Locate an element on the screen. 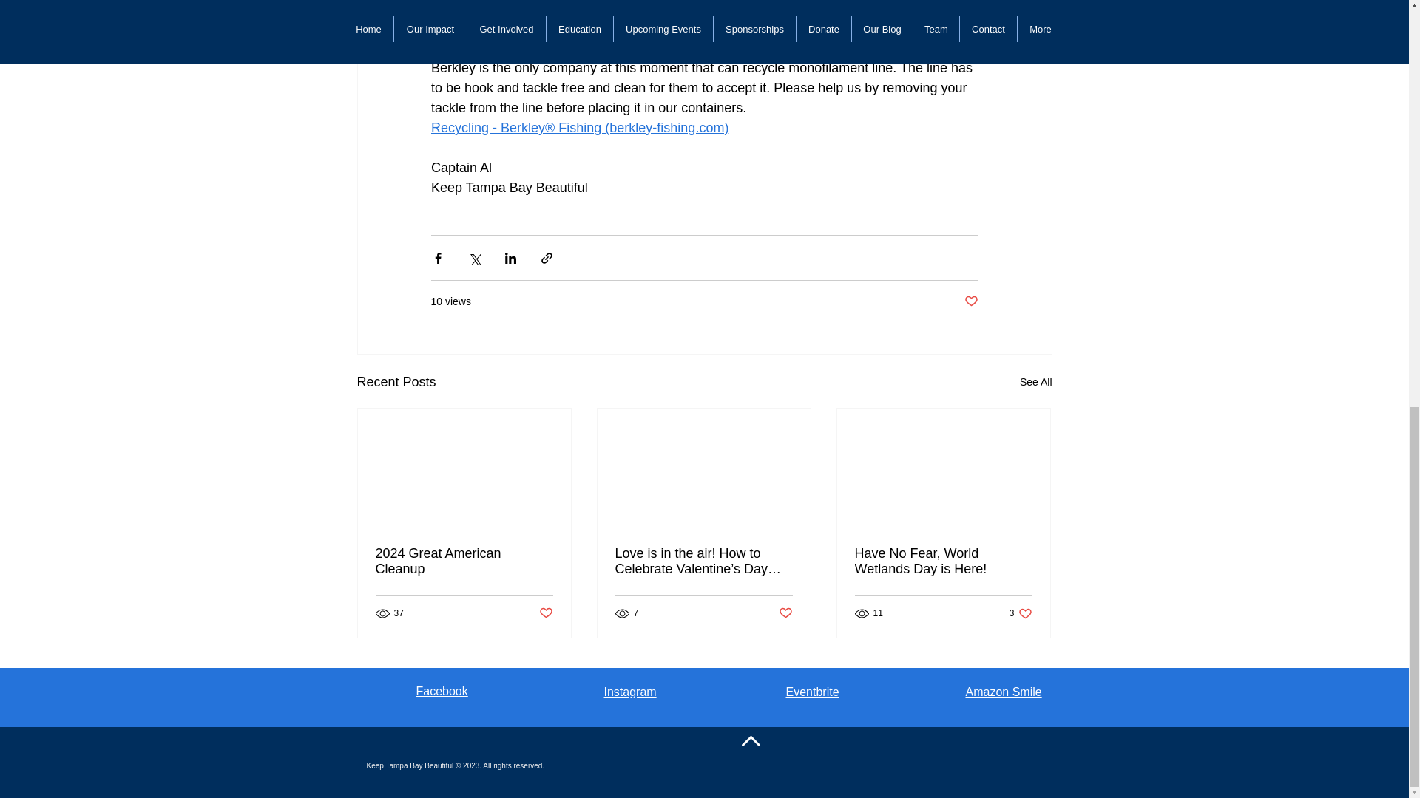  2024 Great American Cleanup is located at coordinates (464, 561).